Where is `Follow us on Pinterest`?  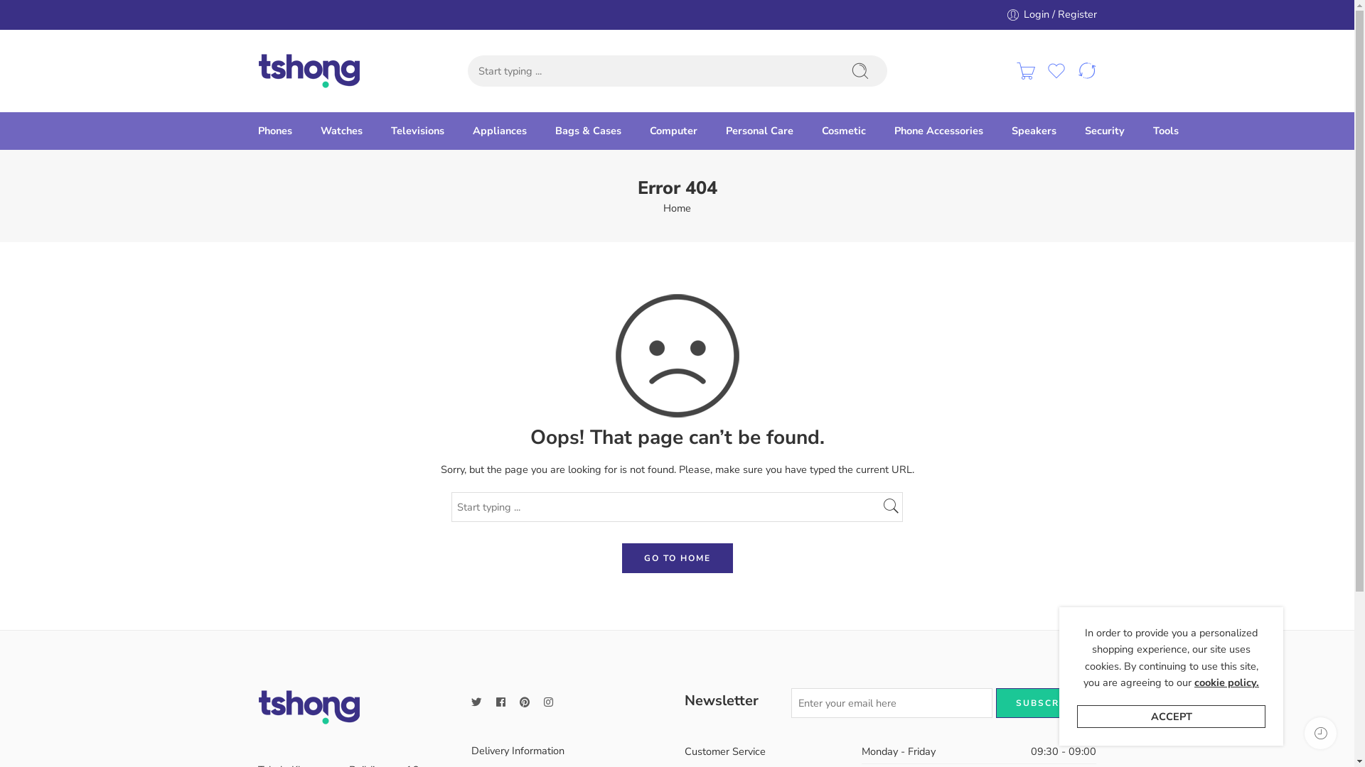
Follow us on Pinterest is located at coordinates (524, 703).